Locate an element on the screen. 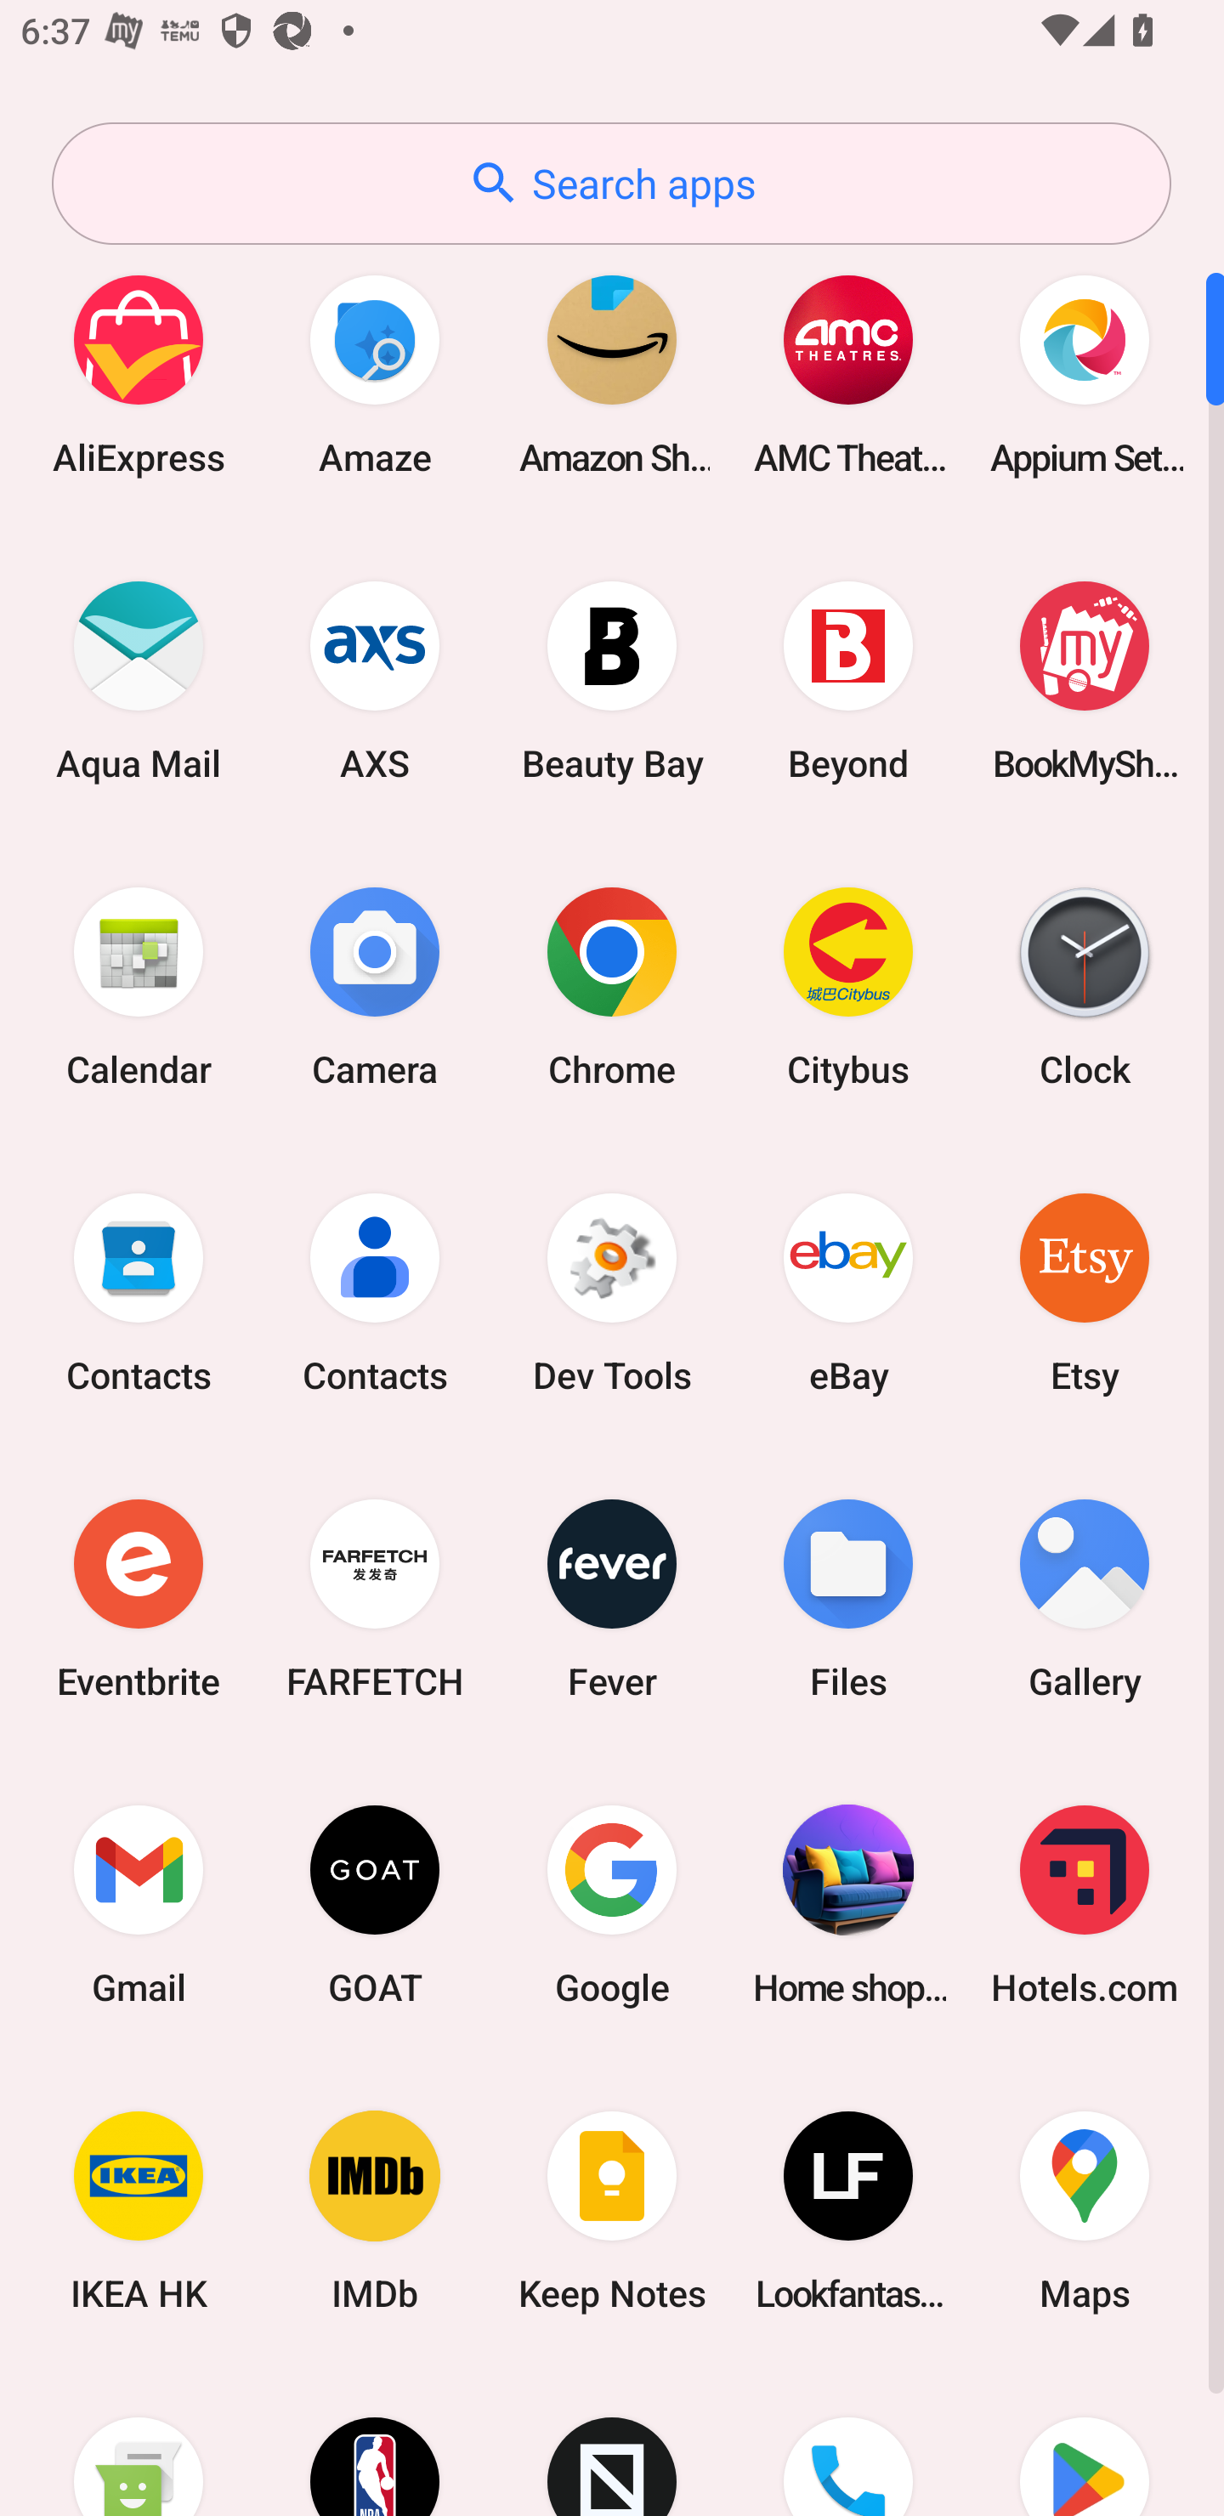 The height and width of the screenshot is (2516, 1224). Gallery is located at coordinates (1085, 1598).